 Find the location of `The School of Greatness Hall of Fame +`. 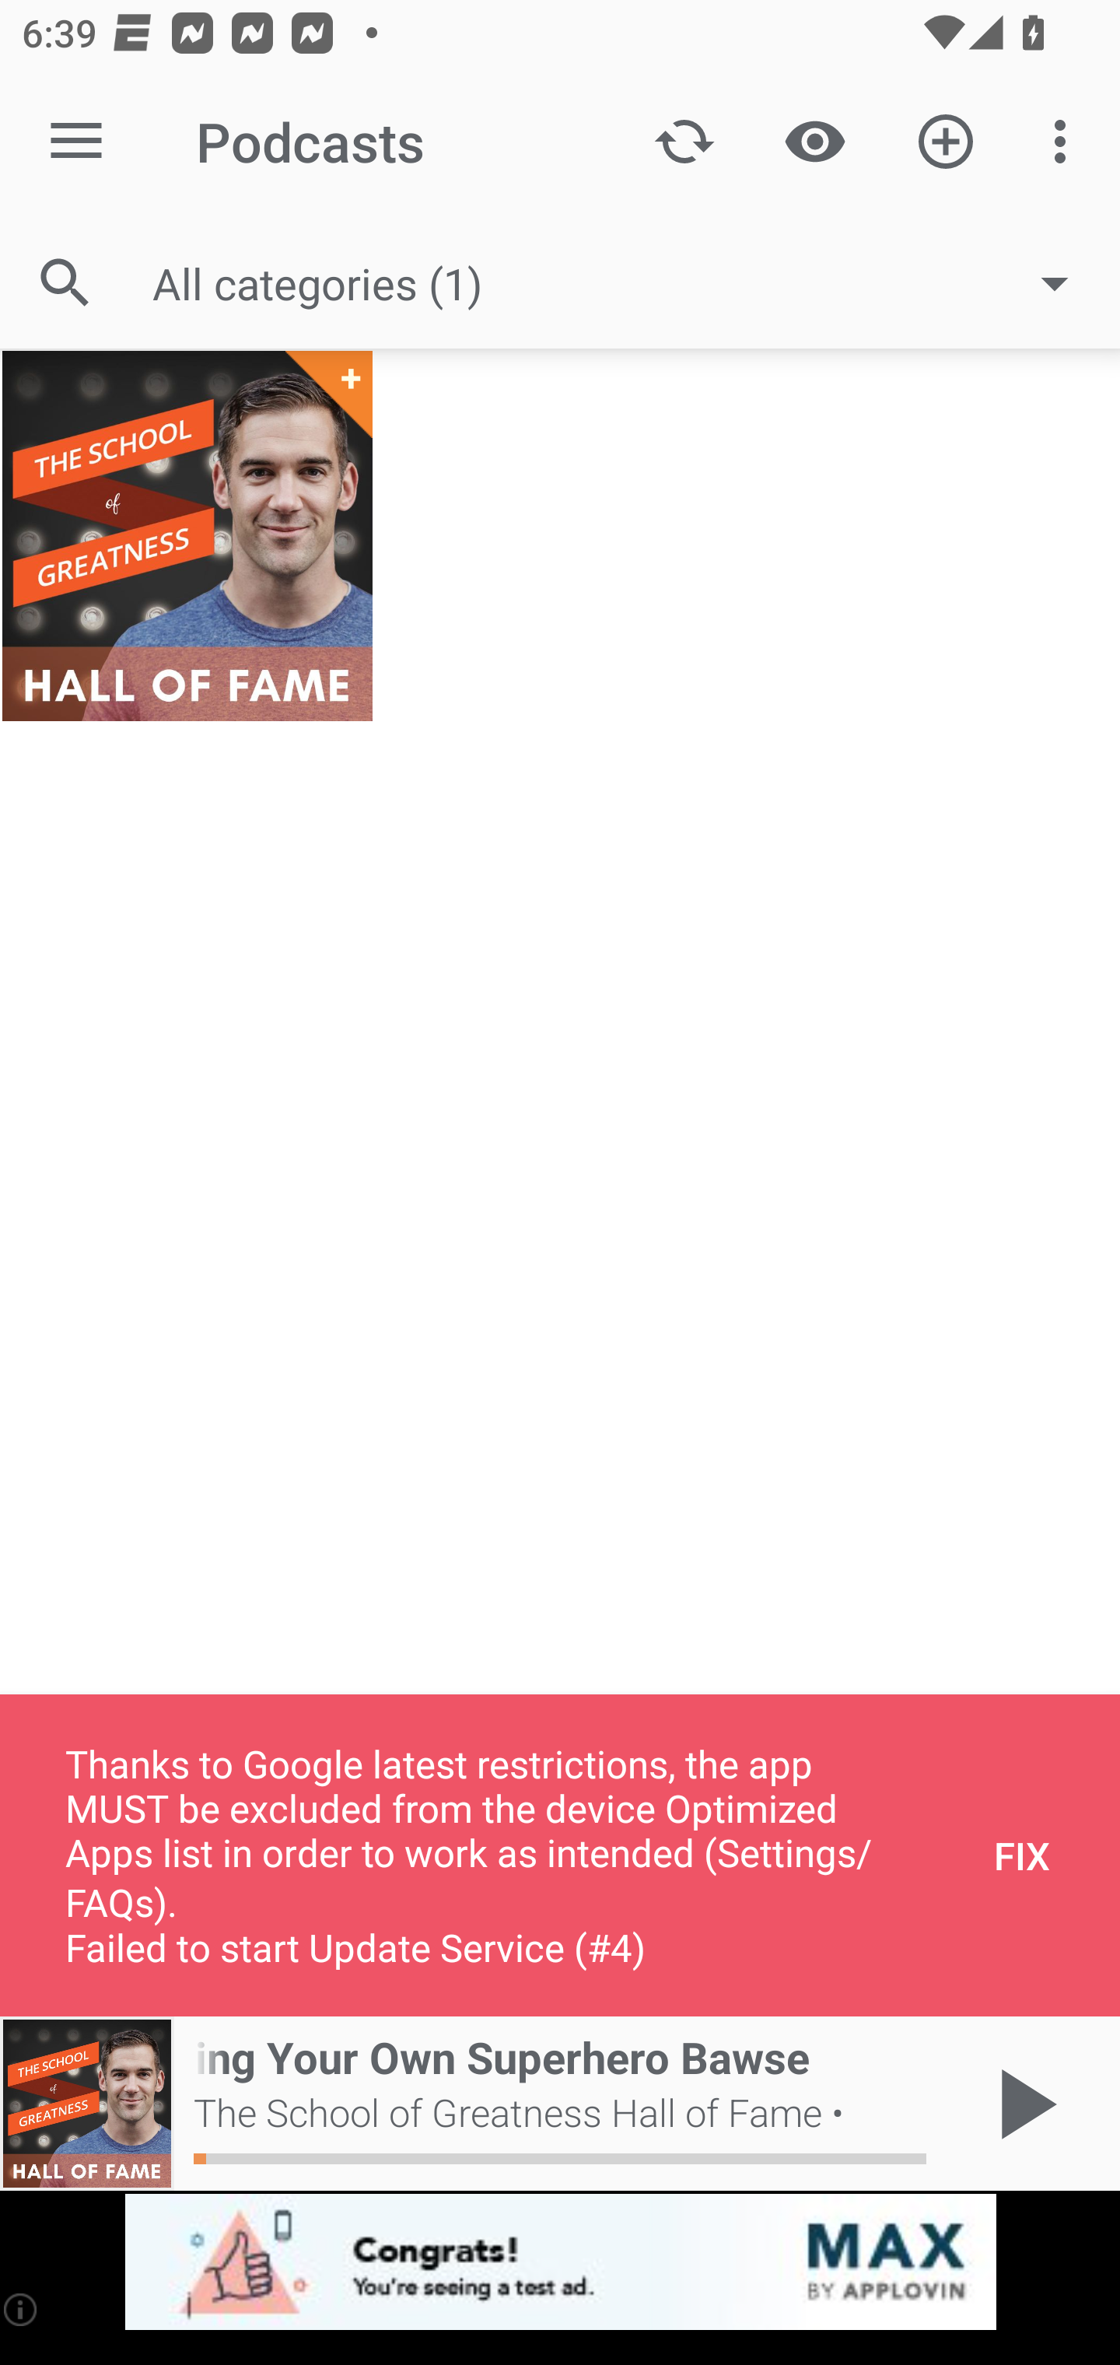

The School of Greatness Hall of Fame + is located at coordinates (187, 535).